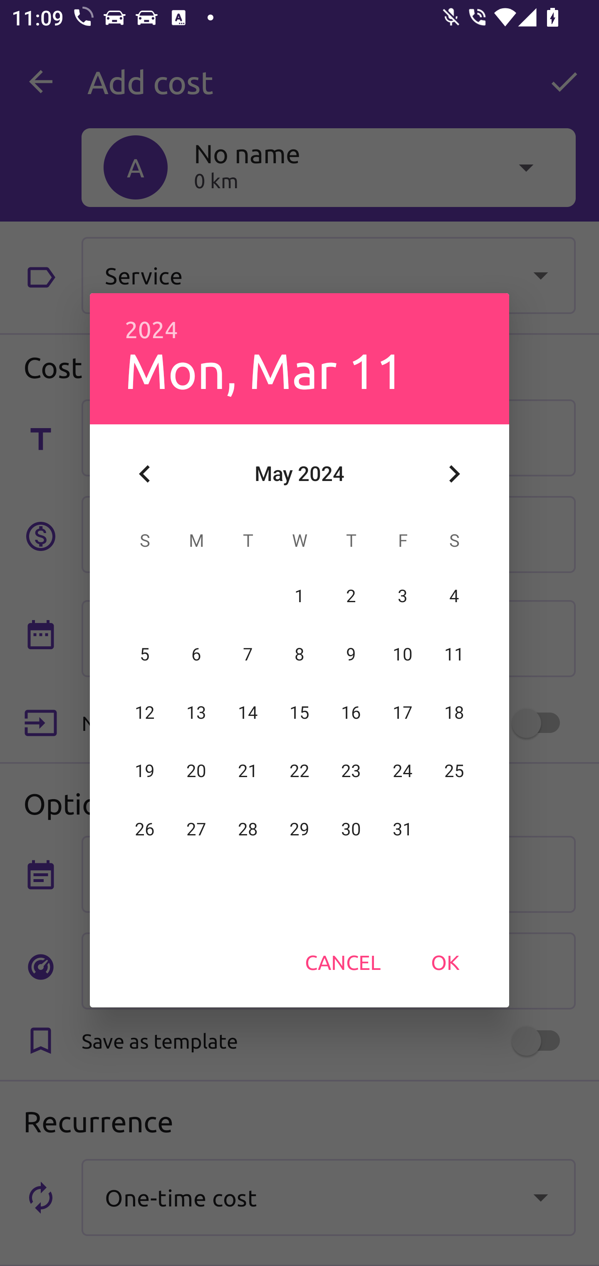  Describe the element at coordinates (145, 713) in the screenshot. I see `12 12 May 2024` at that location.